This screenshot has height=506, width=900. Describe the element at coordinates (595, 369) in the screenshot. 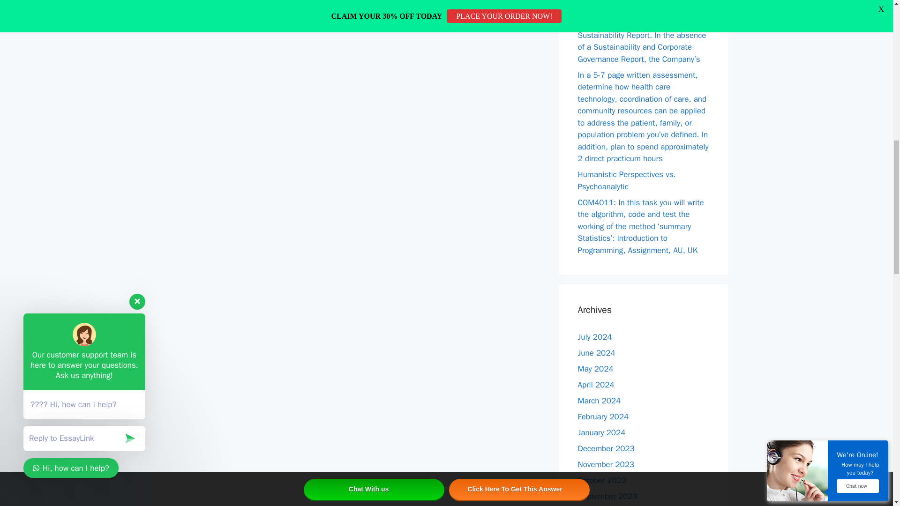

I see `May 2024` at that location.